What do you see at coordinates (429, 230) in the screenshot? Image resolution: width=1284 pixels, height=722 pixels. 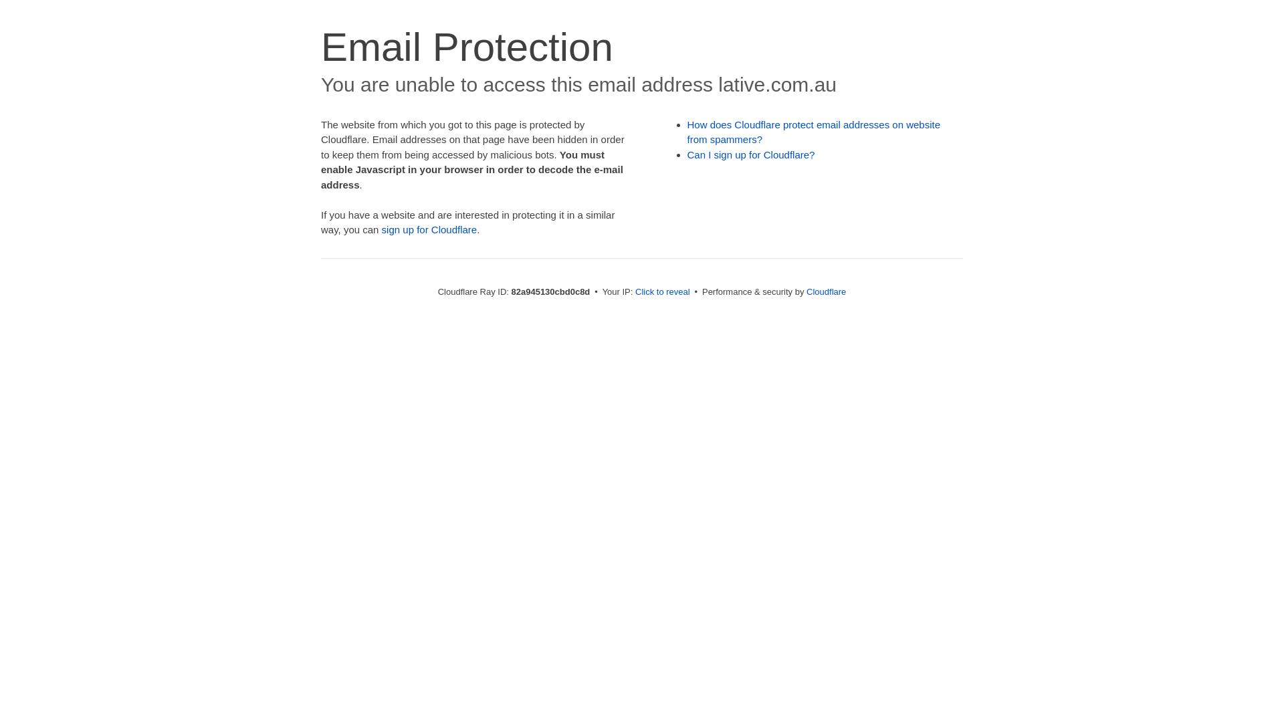 I see `sign up for Cloudflare` at bounding box center [429, 230].